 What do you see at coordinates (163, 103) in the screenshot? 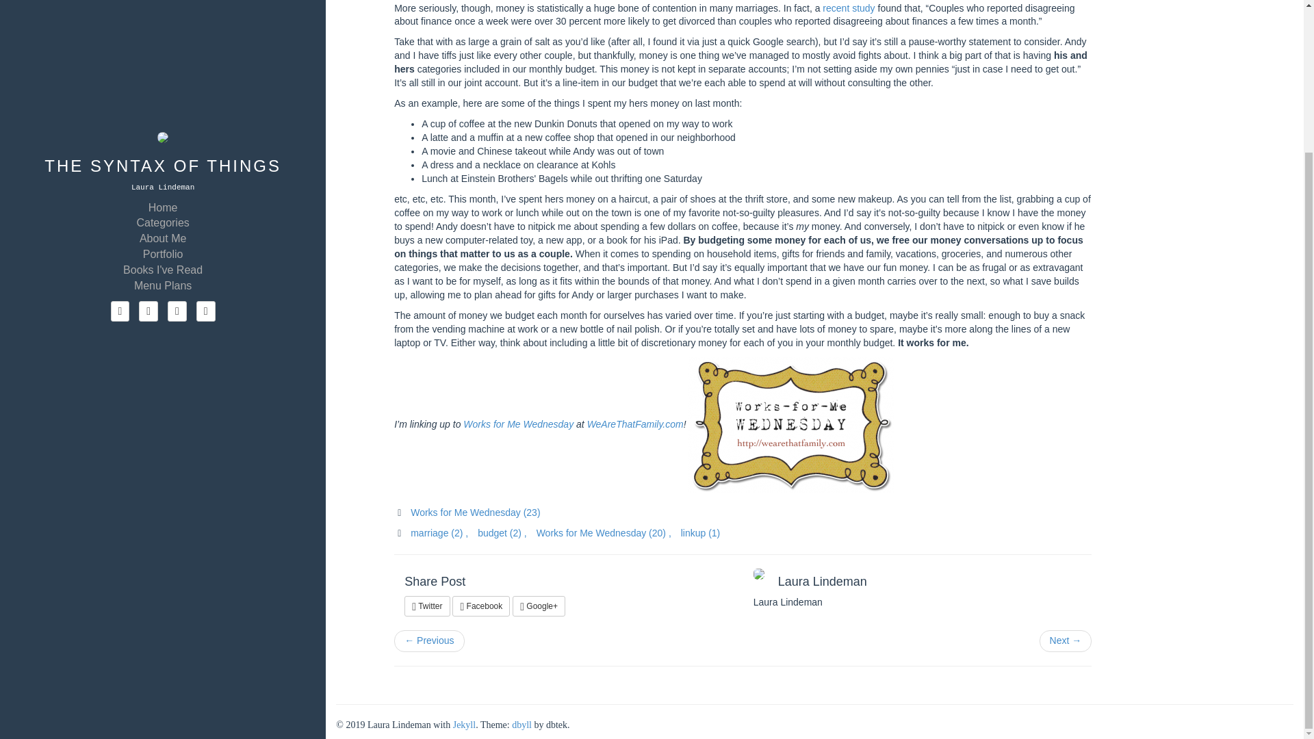
I see `Menu Plans` at bounding box center [163, 103].